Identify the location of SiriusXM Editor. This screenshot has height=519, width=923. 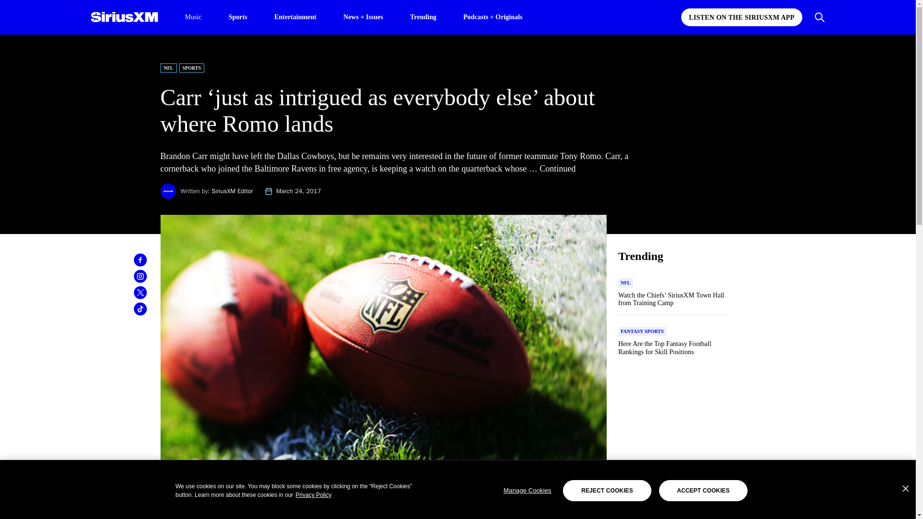
(232, 191).